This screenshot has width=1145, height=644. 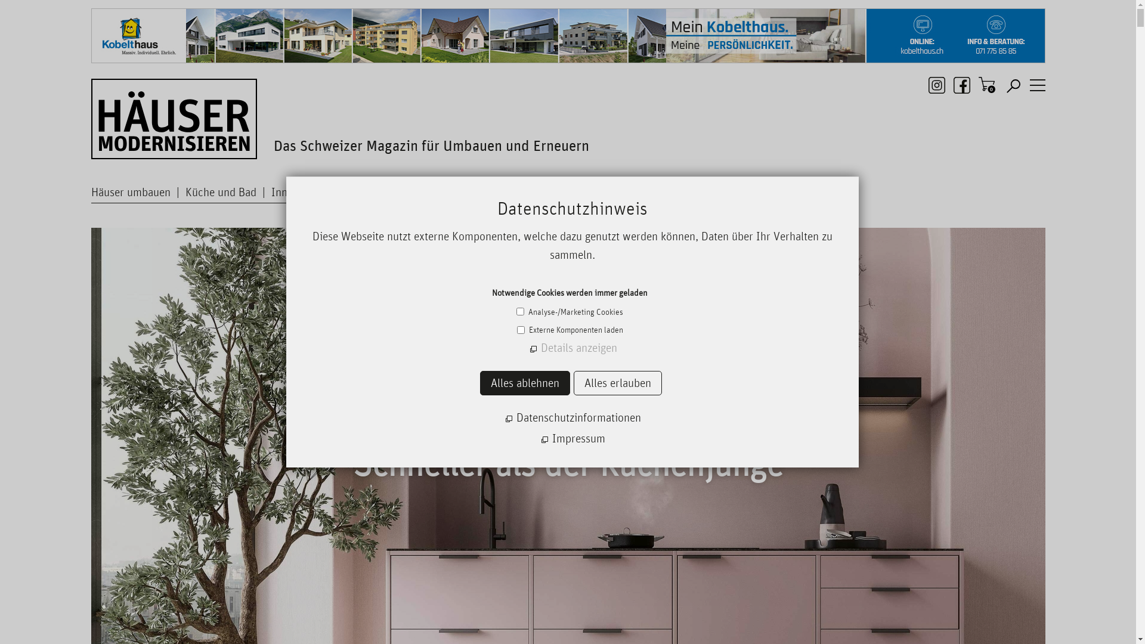 I want to click on Alles ablehnen, so click(x=525, y=383).